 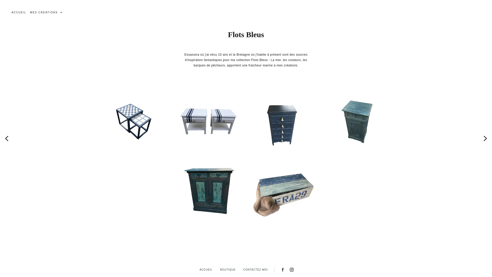 I want to click on BOUTIQUE, so click(x=228, y=270).